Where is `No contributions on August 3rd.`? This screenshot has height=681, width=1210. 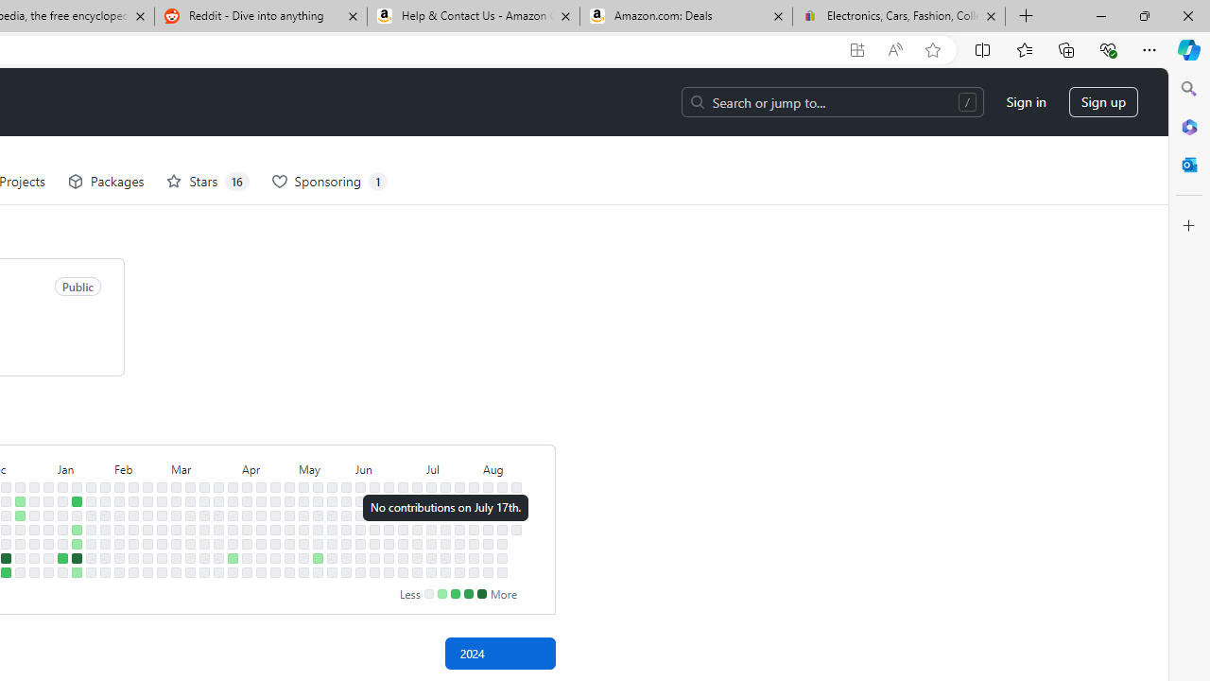 No contributions on August 3rd. is located at coordinates (474, 572).